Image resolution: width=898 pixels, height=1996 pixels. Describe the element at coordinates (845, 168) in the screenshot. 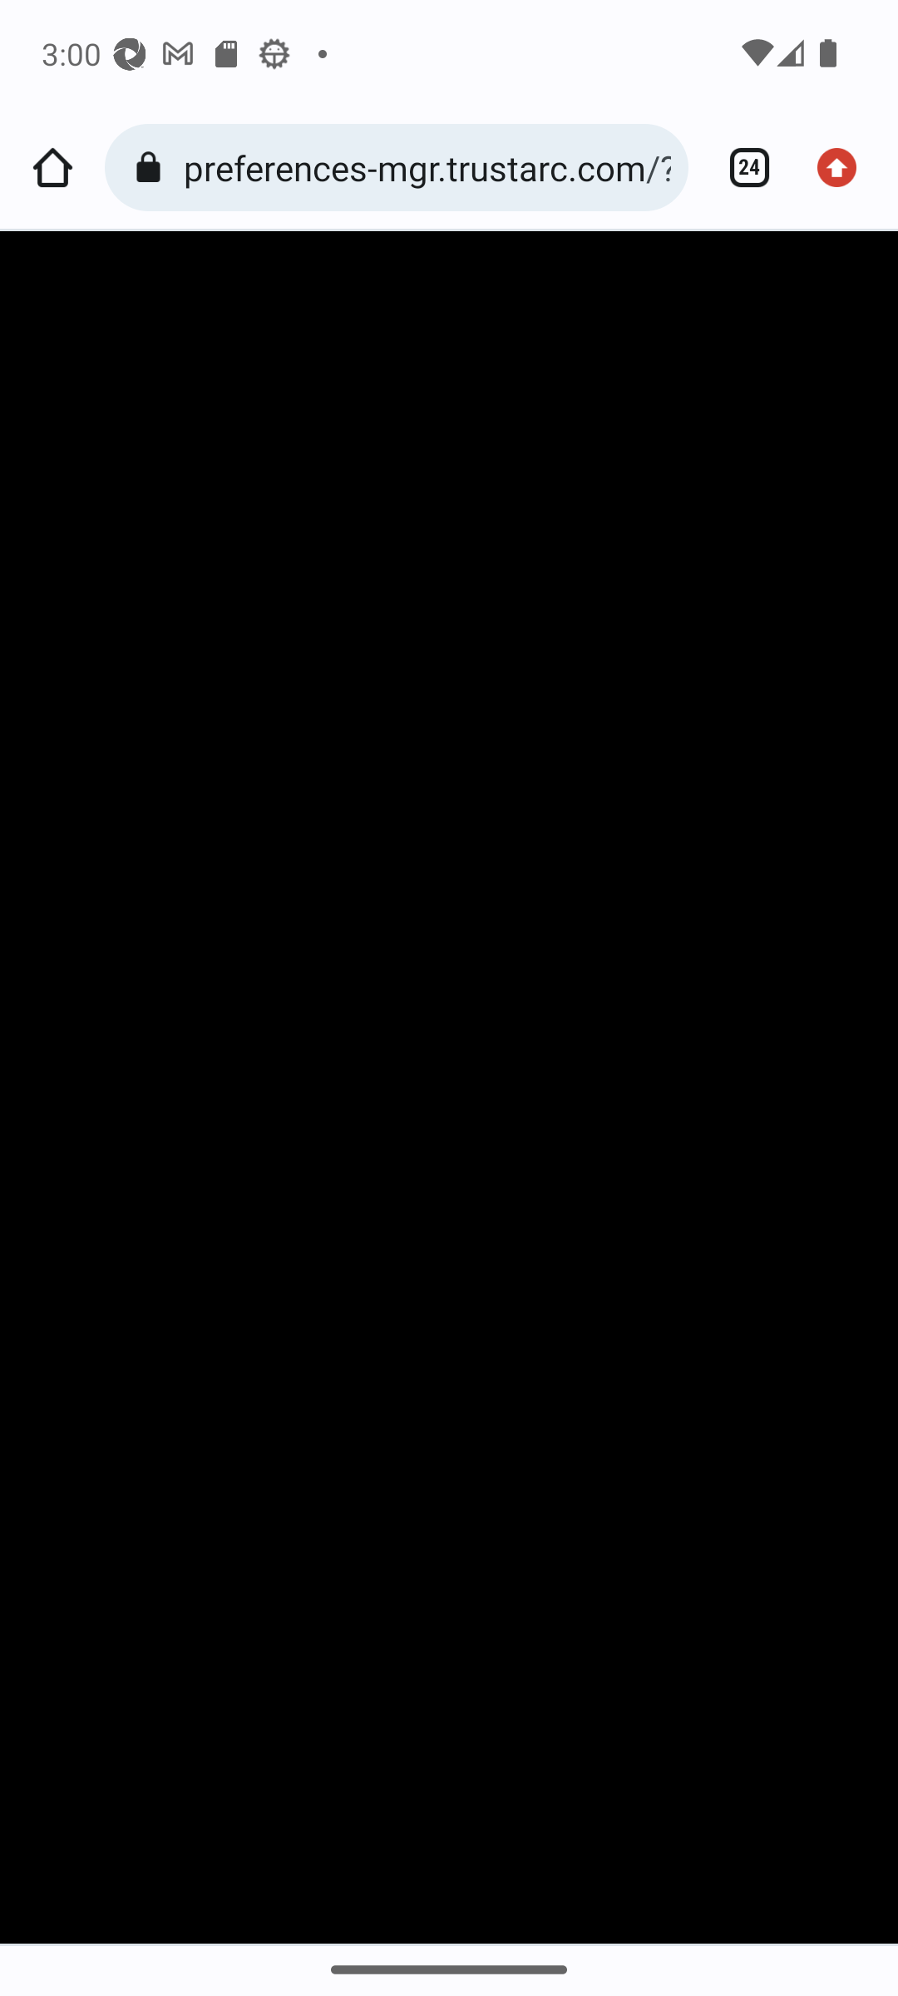

I see `Update available. More options` at that location.